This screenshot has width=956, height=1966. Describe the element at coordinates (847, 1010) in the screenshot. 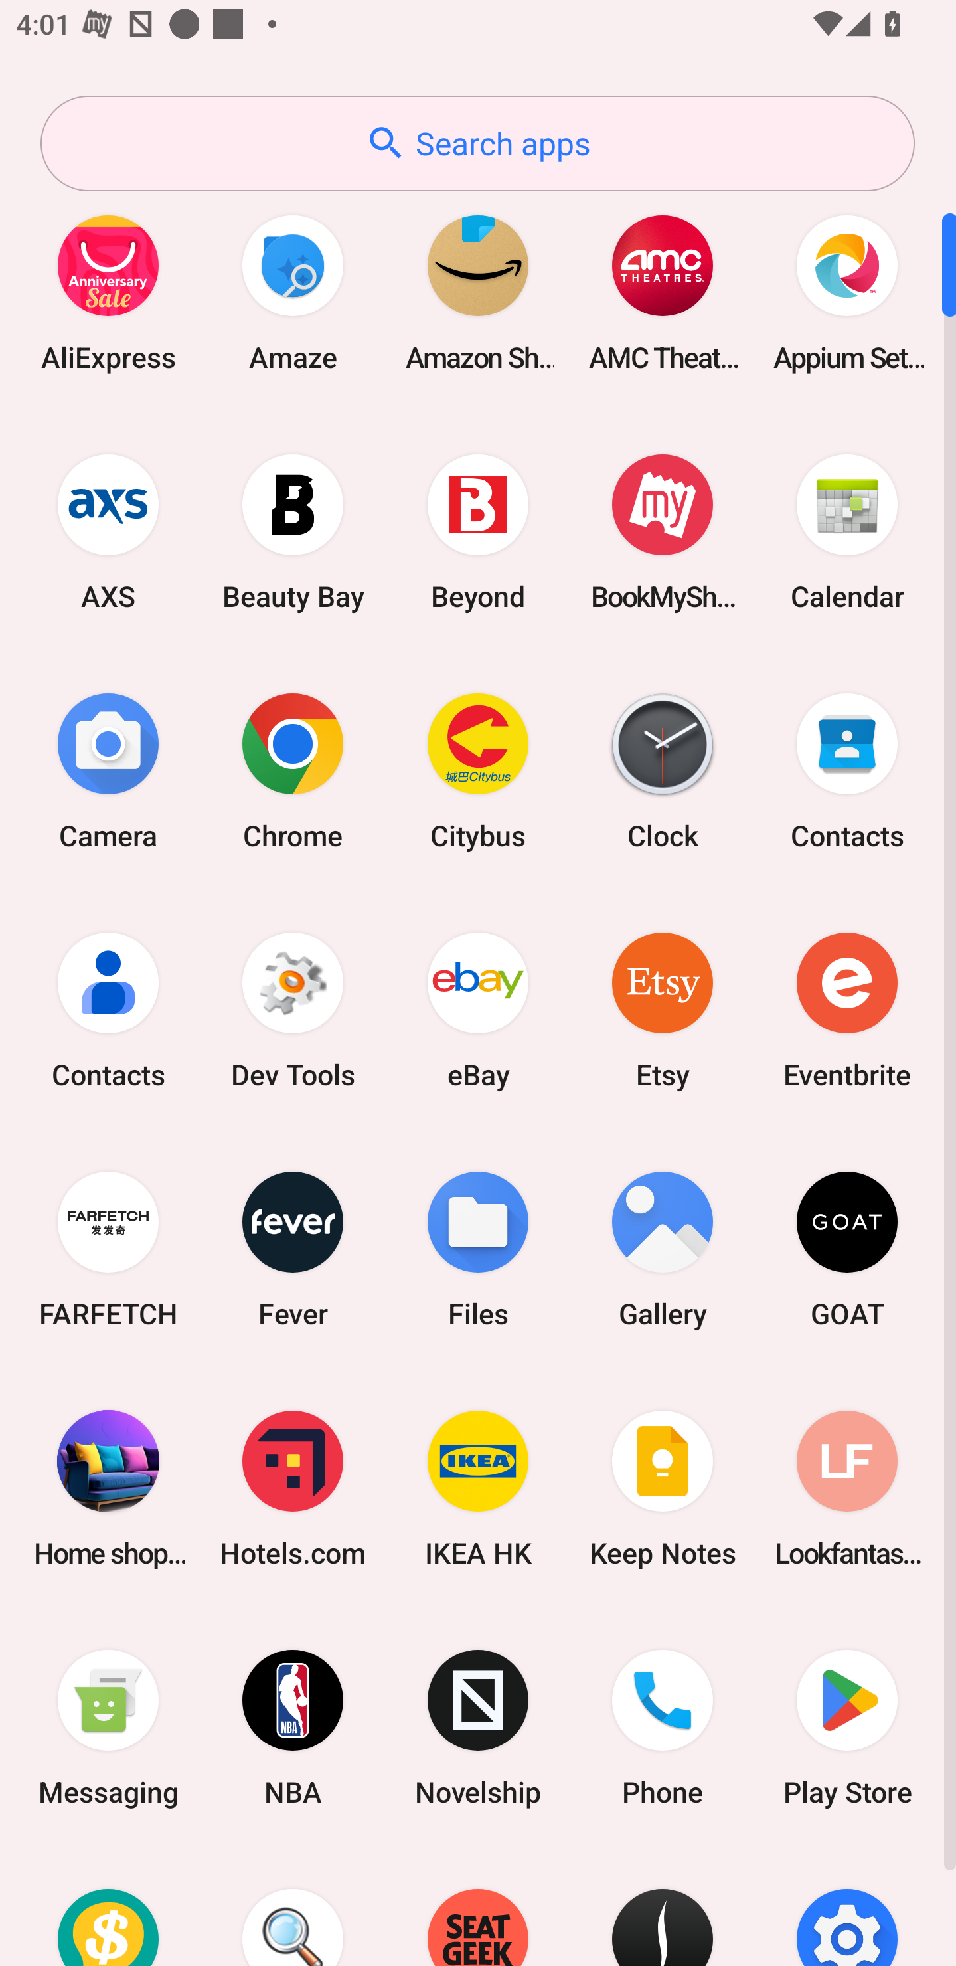

I see `Eventbrite` at that location.